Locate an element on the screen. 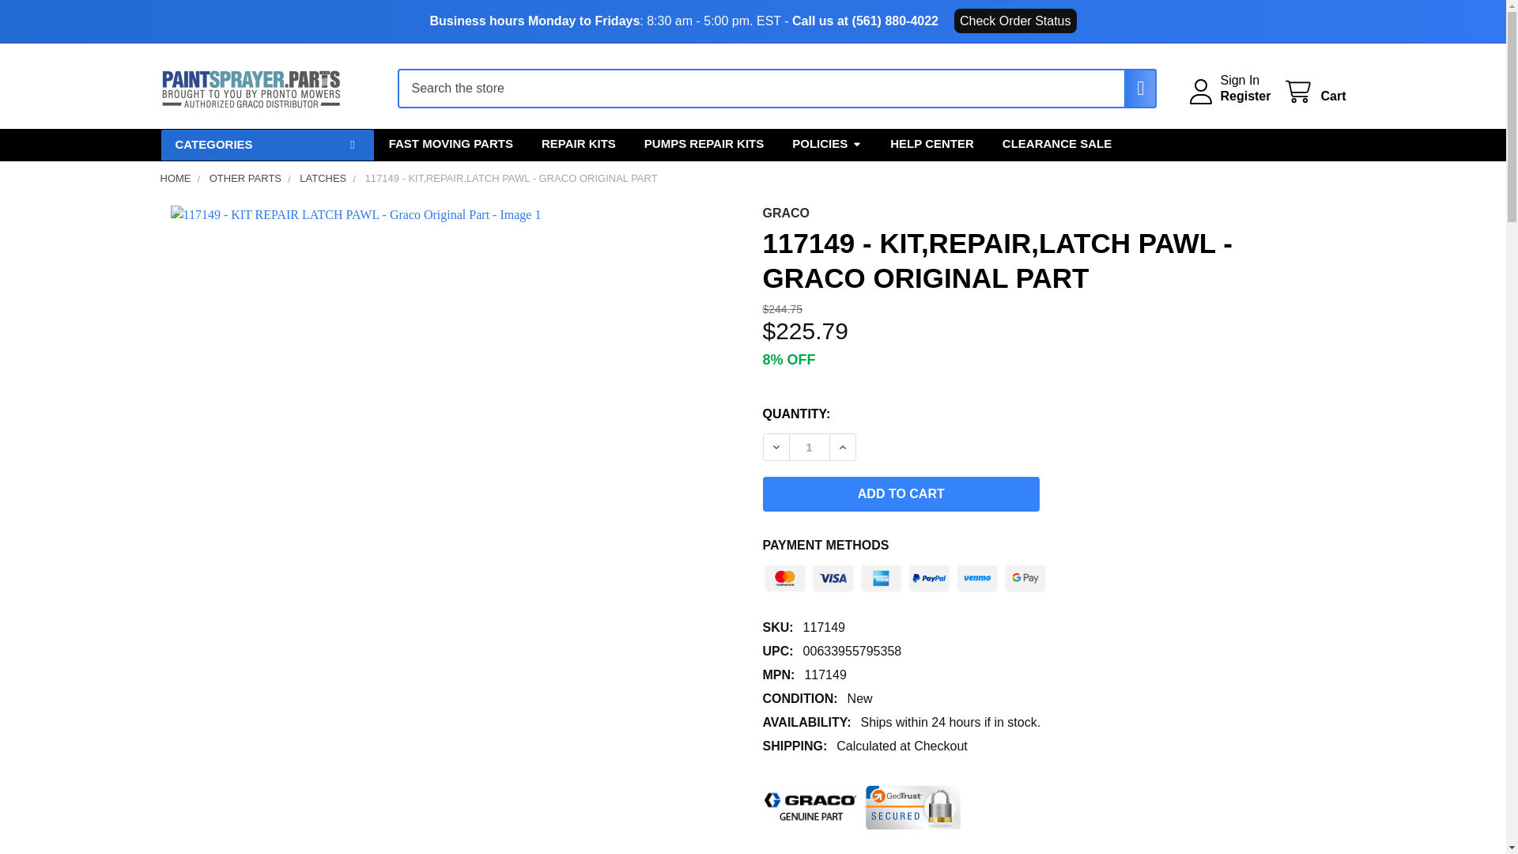  CATEGORIES is located at coordinates (266, 145).